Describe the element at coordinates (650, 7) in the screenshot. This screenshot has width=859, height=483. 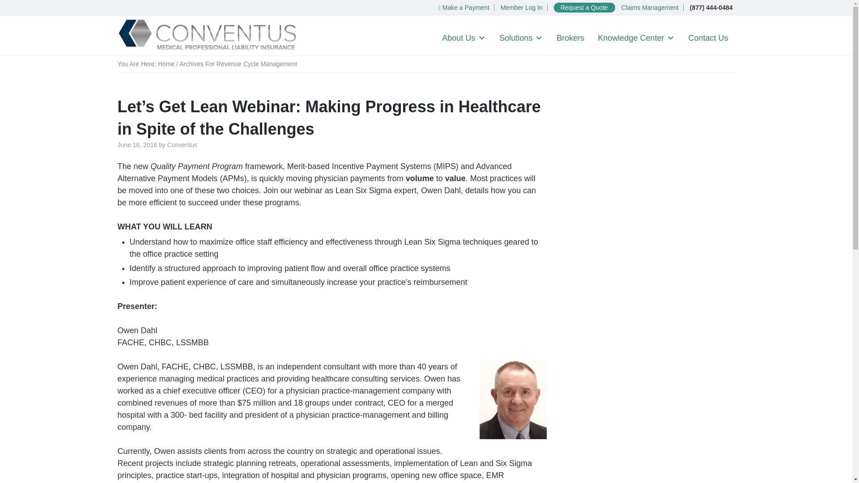
I see `Claims Management` at that location.